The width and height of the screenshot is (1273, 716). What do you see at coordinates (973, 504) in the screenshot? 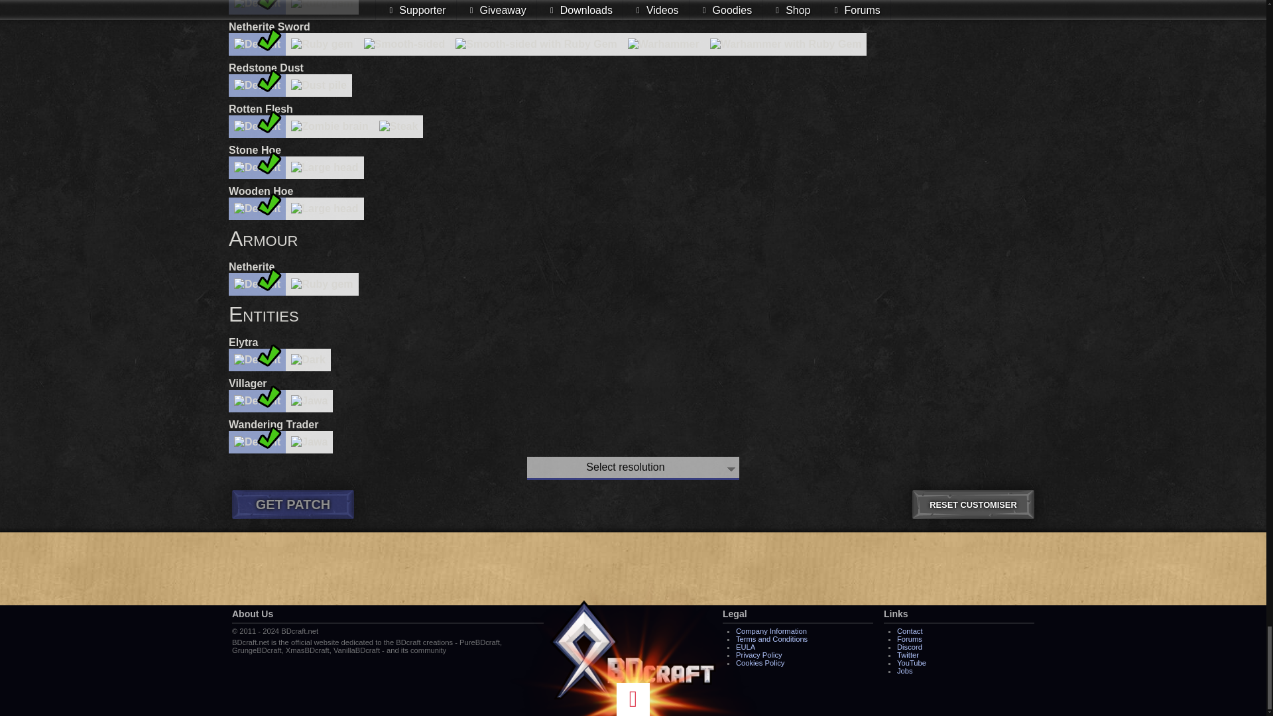
I see `Reset customiser` at bounding box center [973, 504].